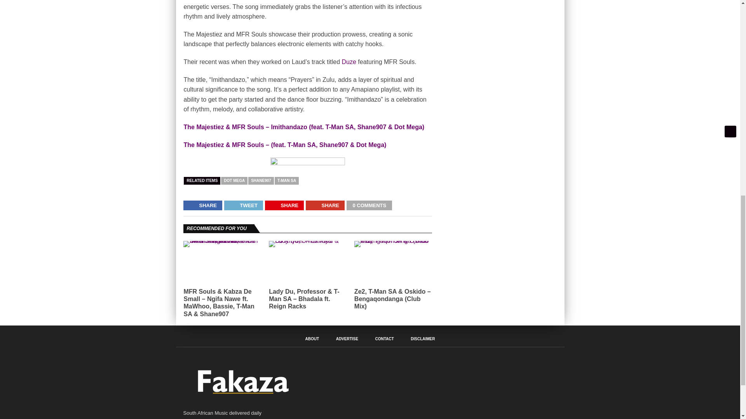 The width and height of the screenshot is (746, 419). Describe the element at coordinates (287, 181) in the screenshot. I see `T-MAN SA` at that location.